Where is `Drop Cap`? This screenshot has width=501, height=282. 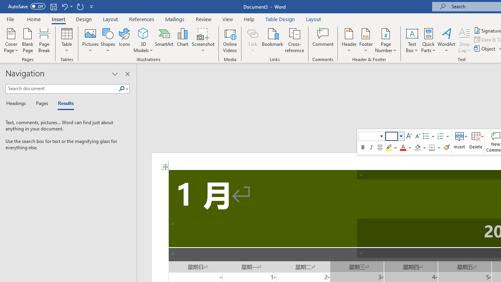 Drop Cap is located at coordinates (465, 40).